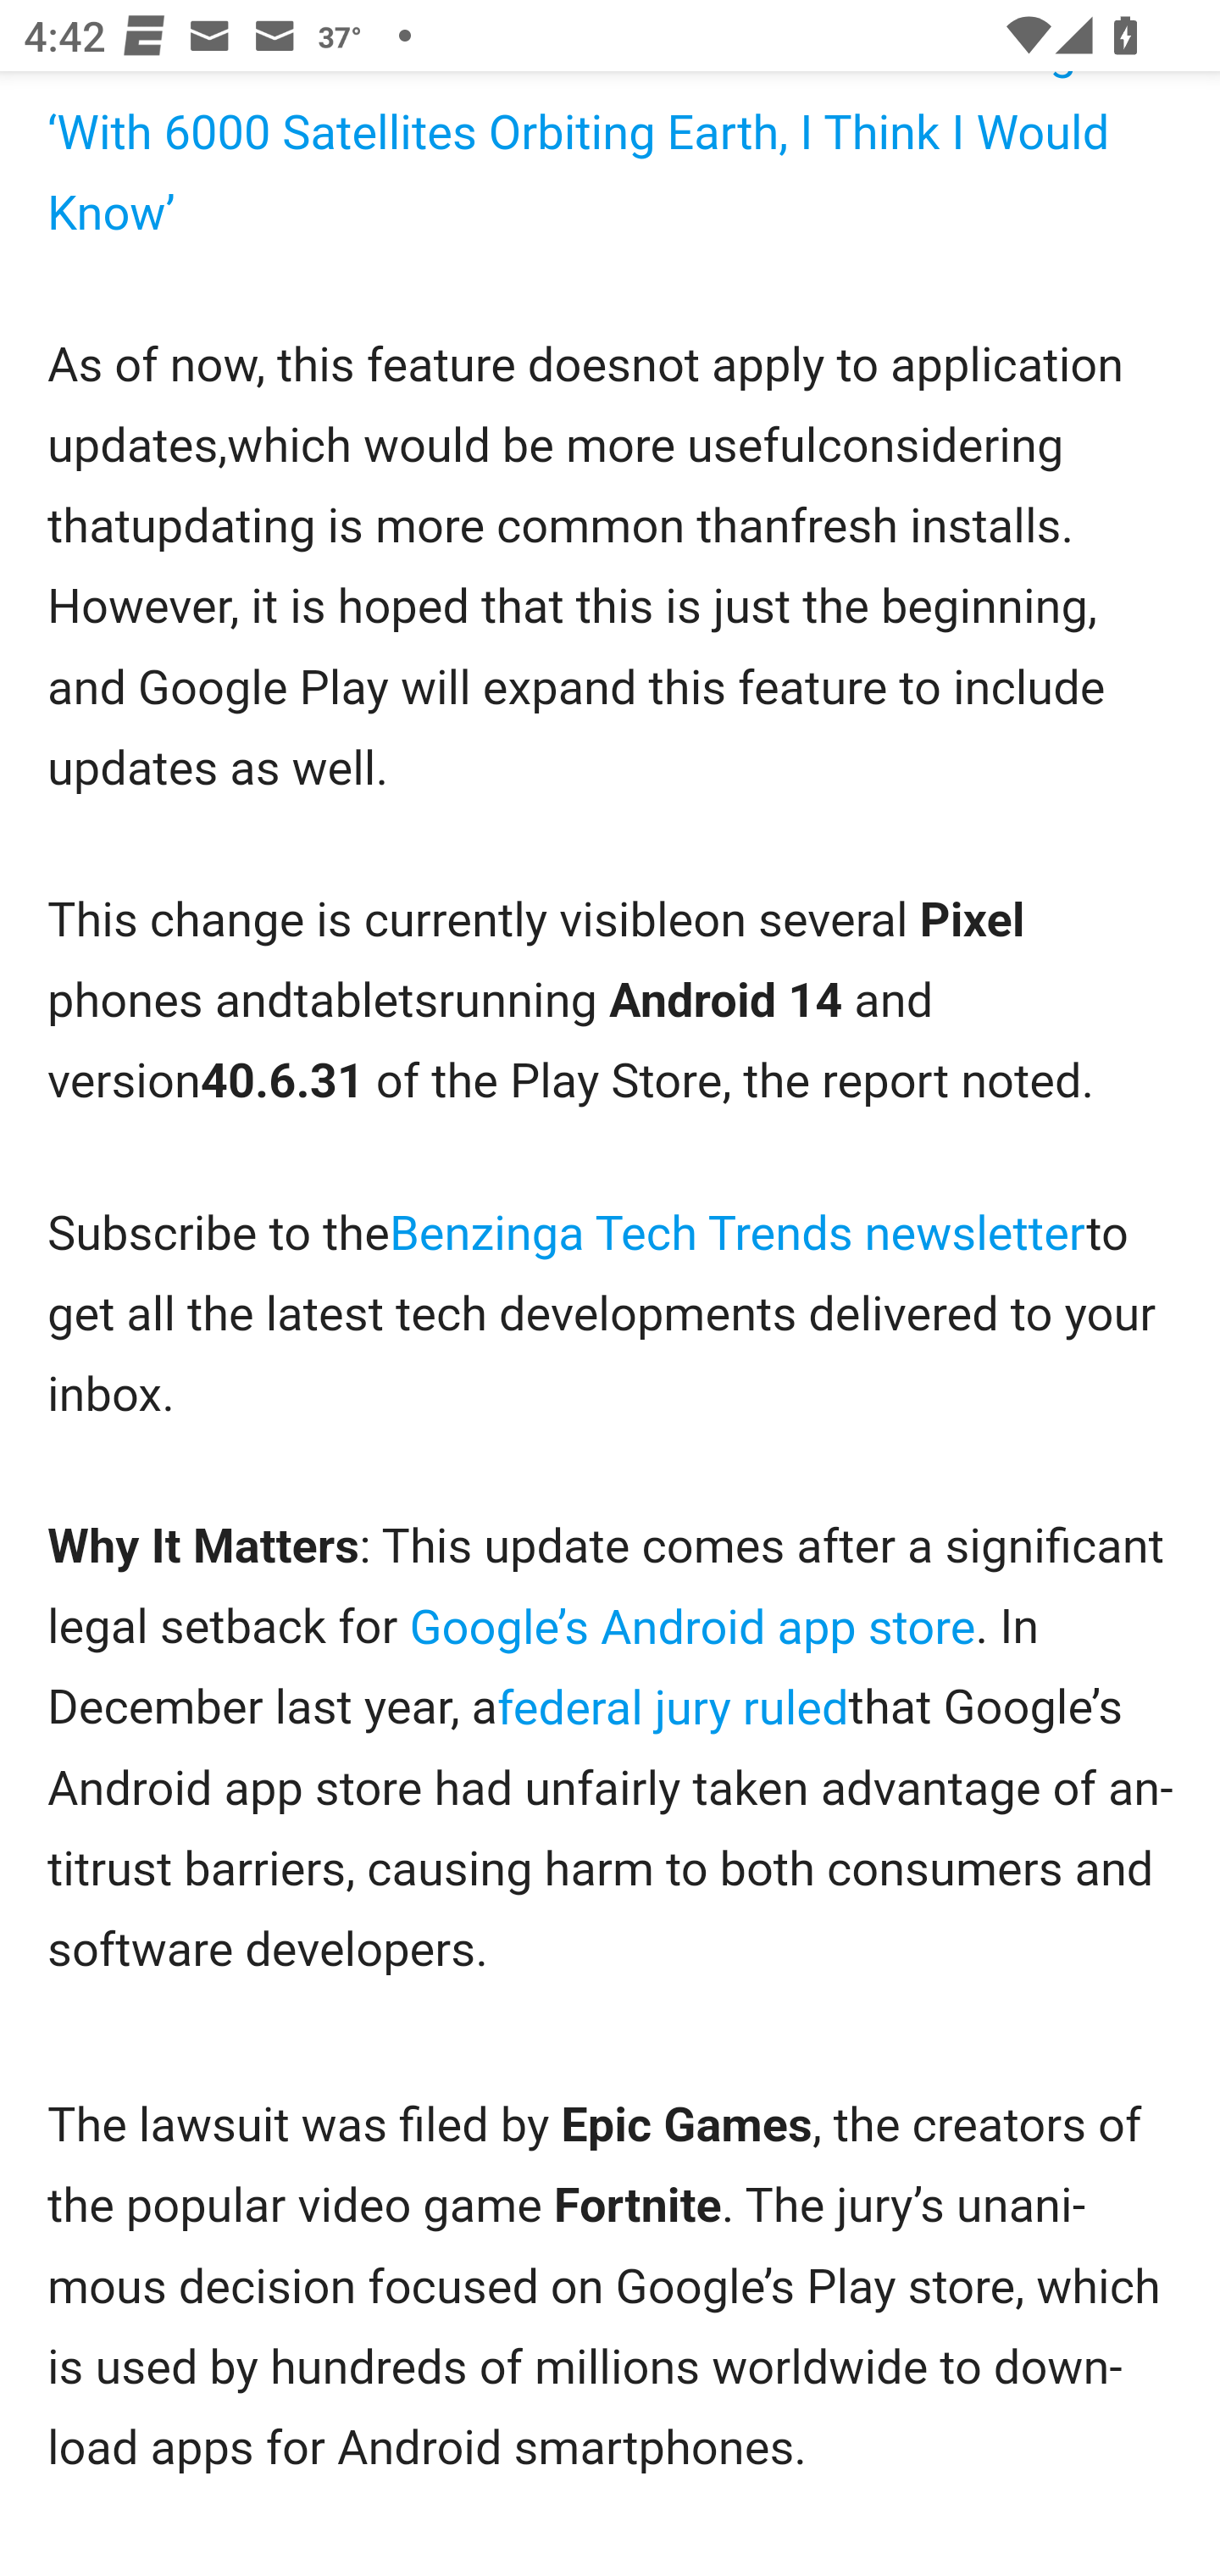 The height and width of the screenshot is (2576, 1220). What do you see at coordinates (673, 1707) in the screenshot?
I see `federal jury ruled` at bounding box center [673, 1707].